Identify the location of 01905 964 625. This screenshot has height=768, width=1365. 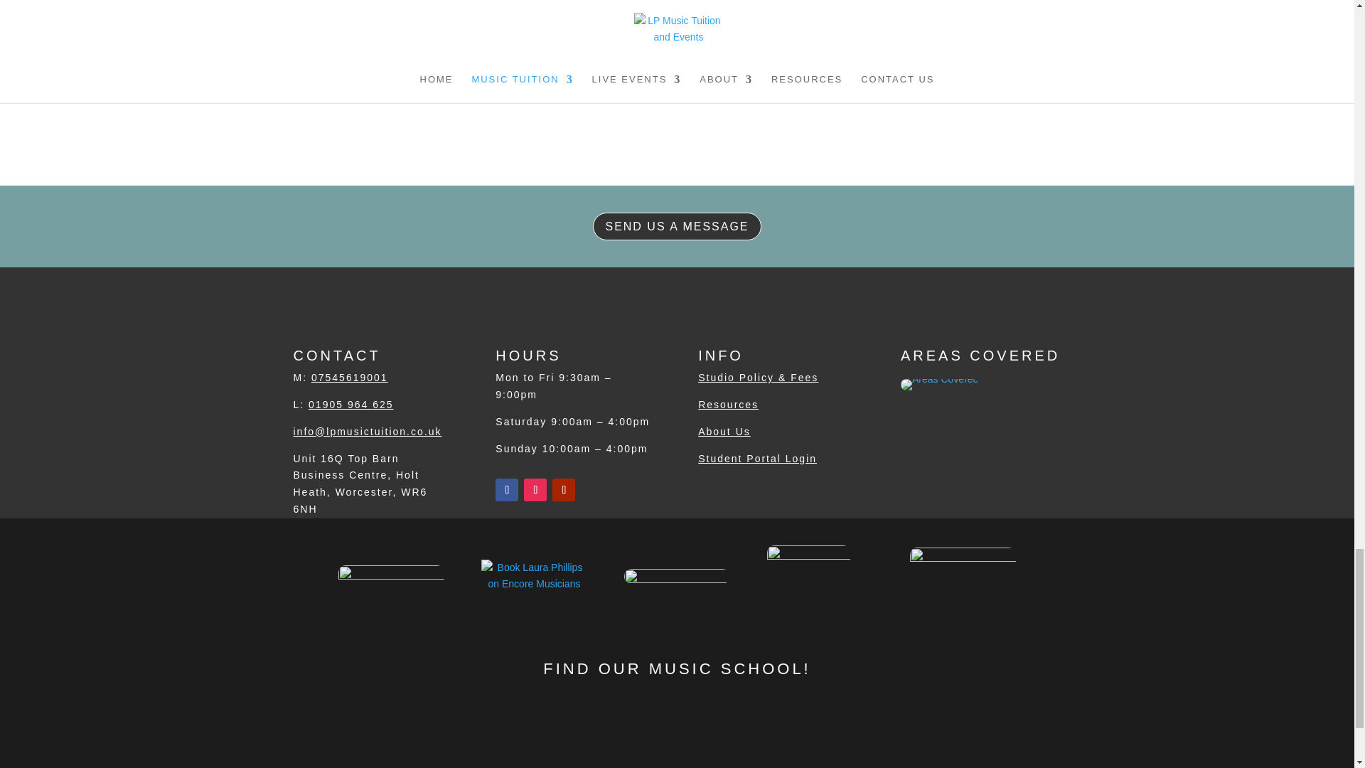
(350, 404).